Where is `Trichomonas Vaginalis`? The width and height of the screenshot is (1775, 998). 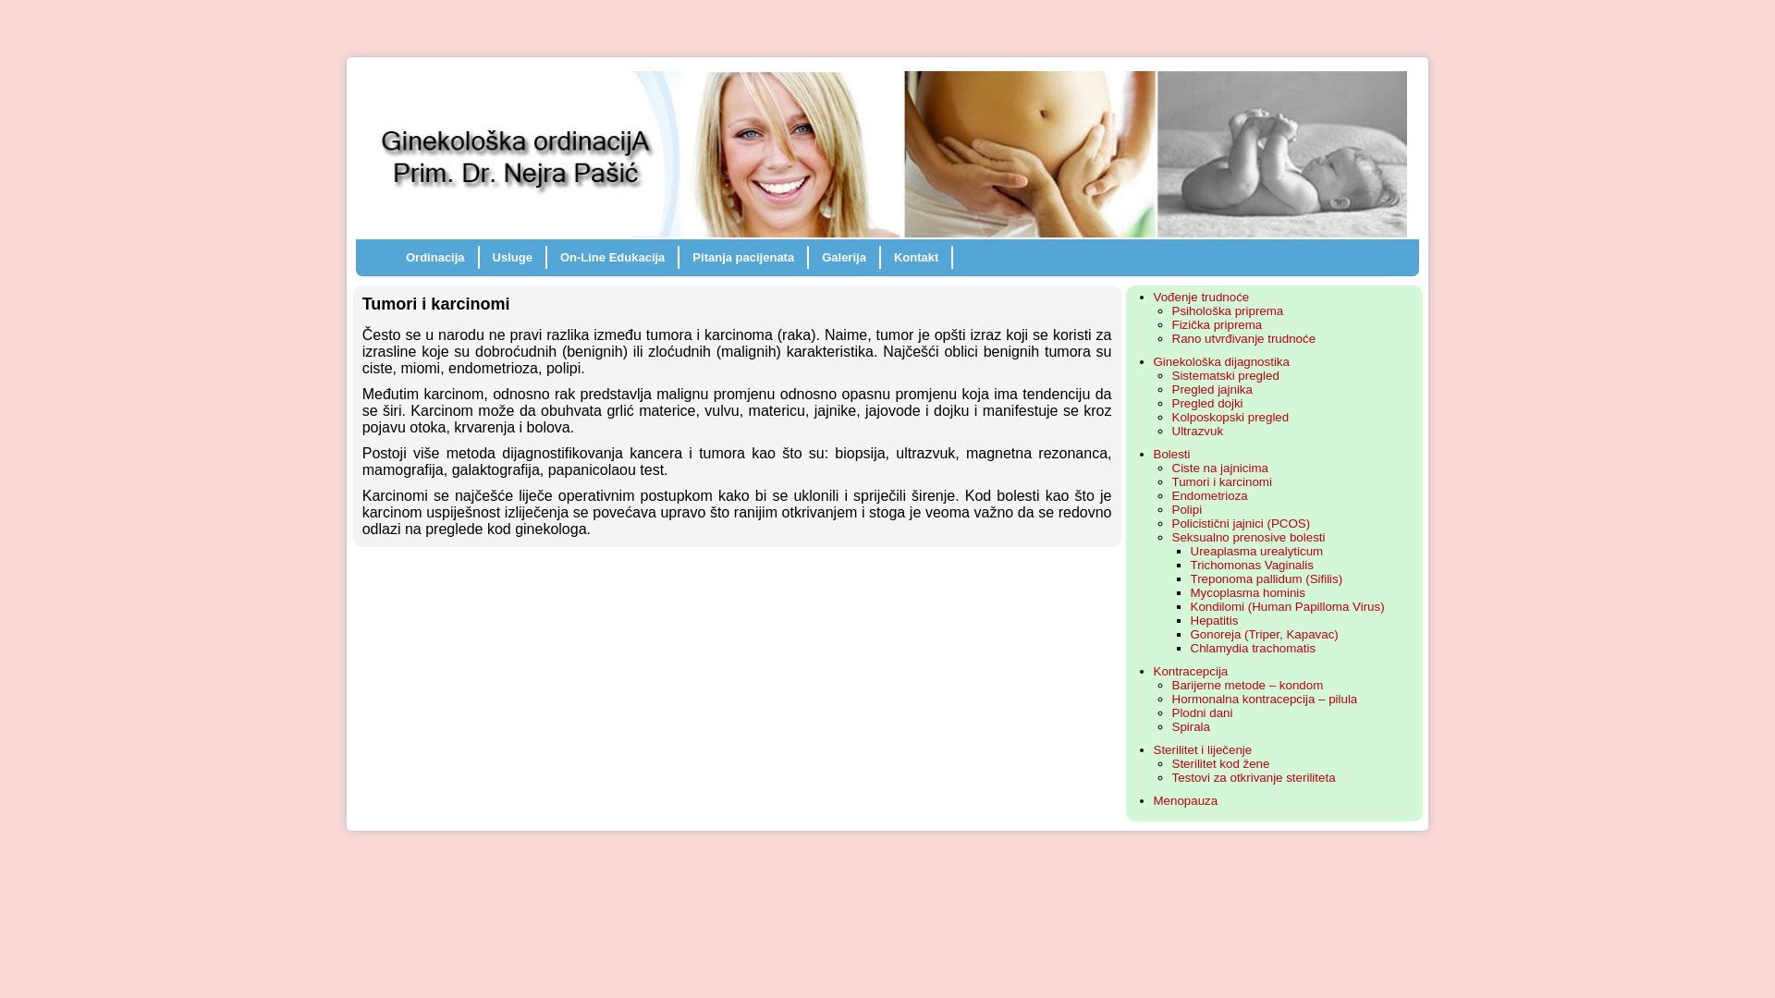
Trichomonas Vaginalis is located at coordinates (1252, 566).